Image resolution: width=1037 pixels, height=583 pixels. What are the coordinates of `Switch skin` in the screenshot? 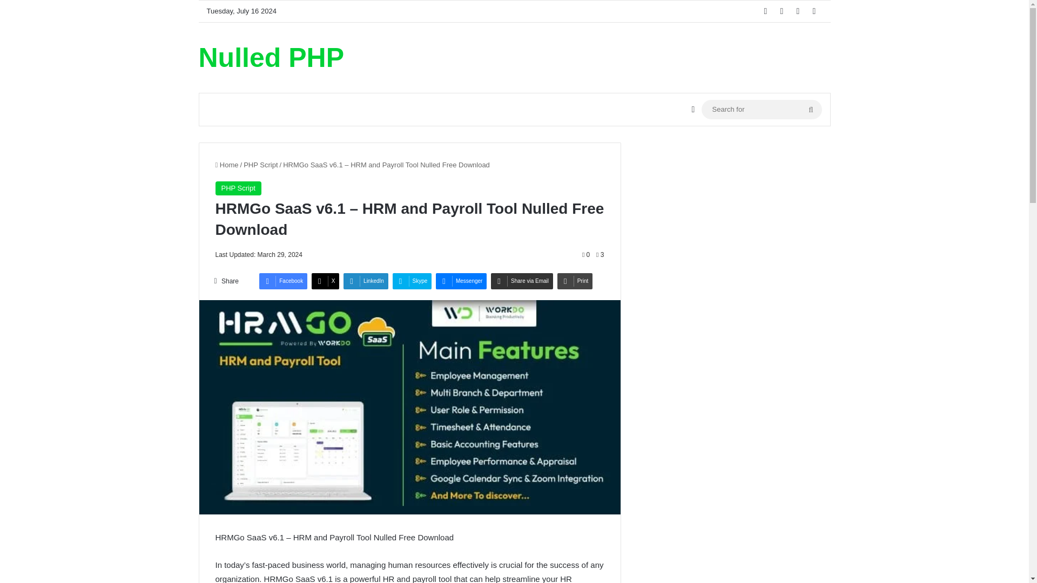 It's located at (692, 109).